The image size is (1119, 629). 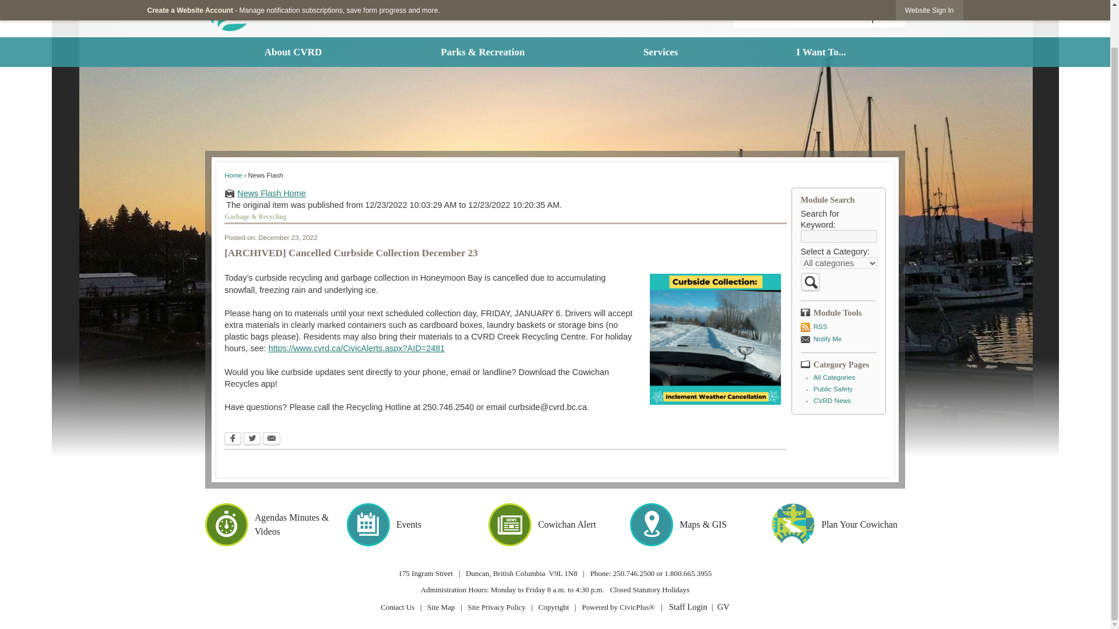 What do you see at coordinates (723, 606) in the screenshot?
I see `GV` at bounding box center [723, 606].